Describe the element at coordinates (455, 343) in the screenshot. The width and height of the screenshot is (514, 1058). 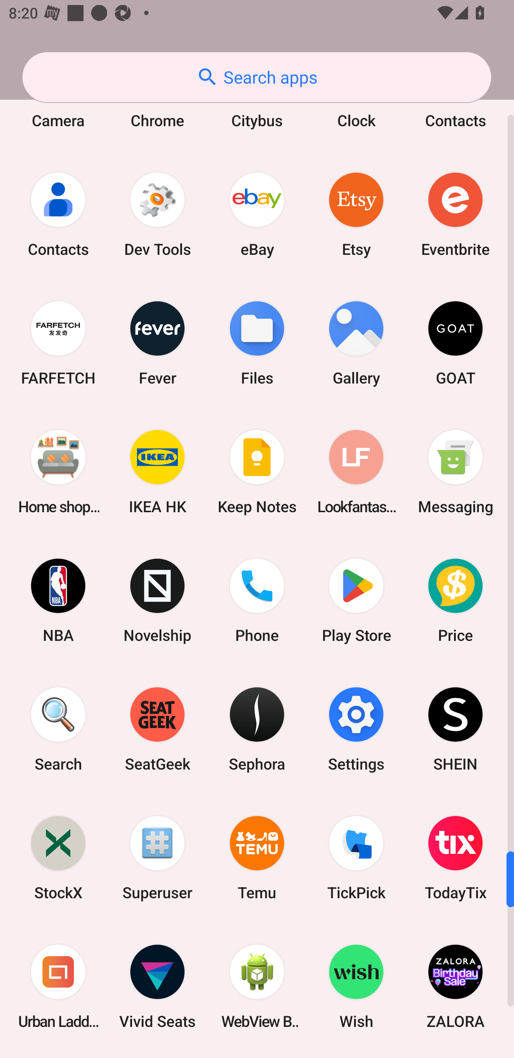
I see `GOAT` at that location.